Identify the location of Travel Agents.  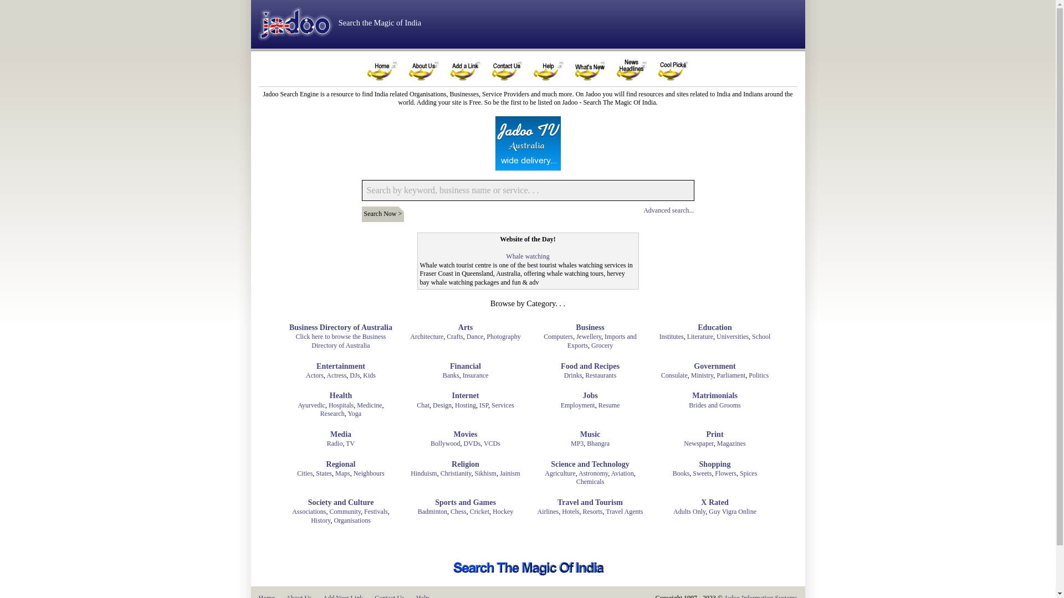
(624, 512).